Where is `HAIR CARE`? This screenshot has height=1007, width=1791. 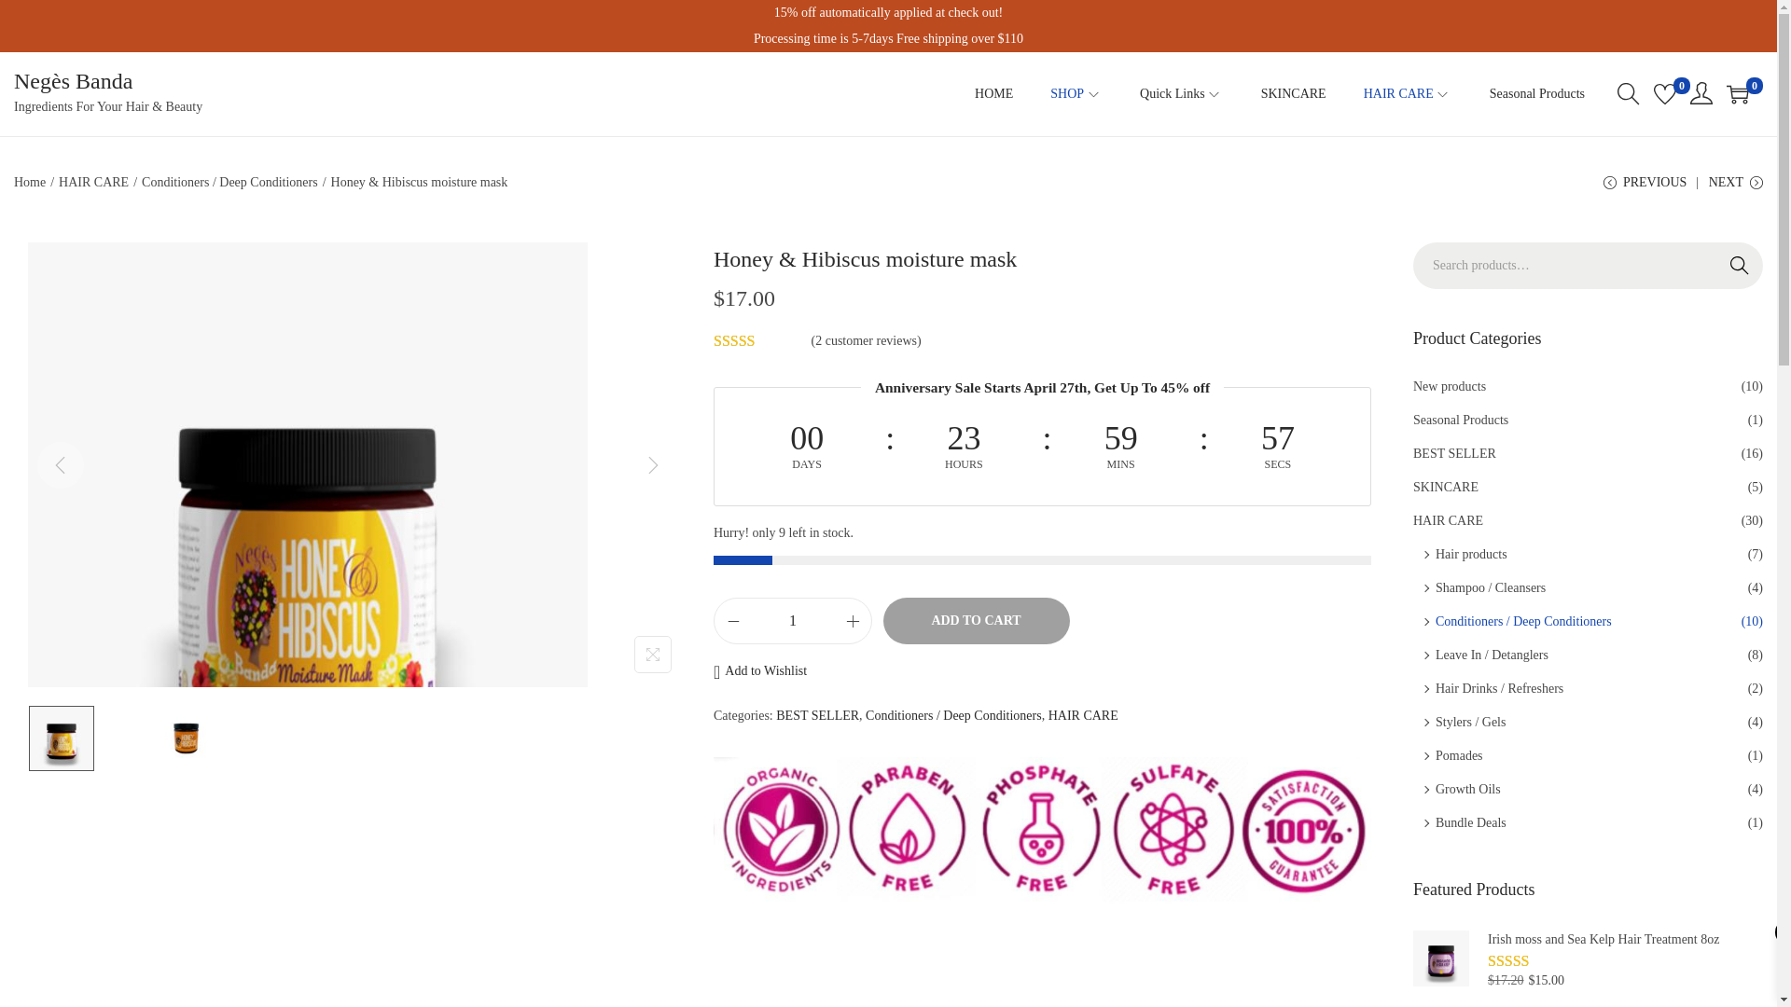
HAIR CARE is located at coordinates (1408, 93).